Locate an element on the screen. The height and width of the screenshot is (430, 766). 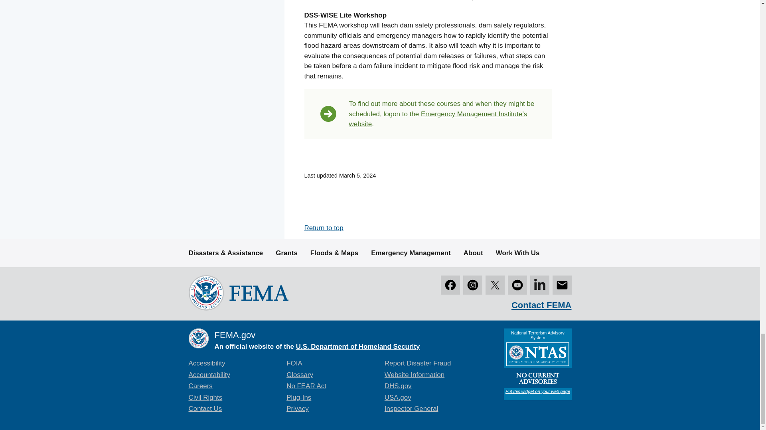
National Terrorism Advisory System is located at coordinates (537, 364).